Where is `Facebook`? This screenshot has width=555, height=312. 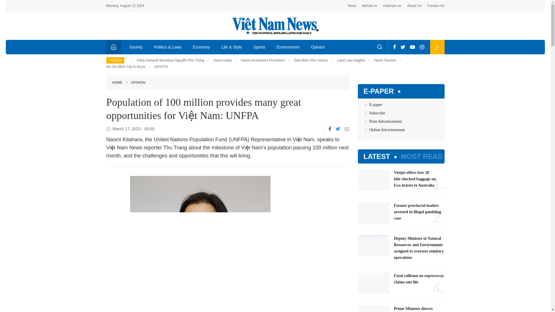
Facebook is located at coordinates (394, 47).